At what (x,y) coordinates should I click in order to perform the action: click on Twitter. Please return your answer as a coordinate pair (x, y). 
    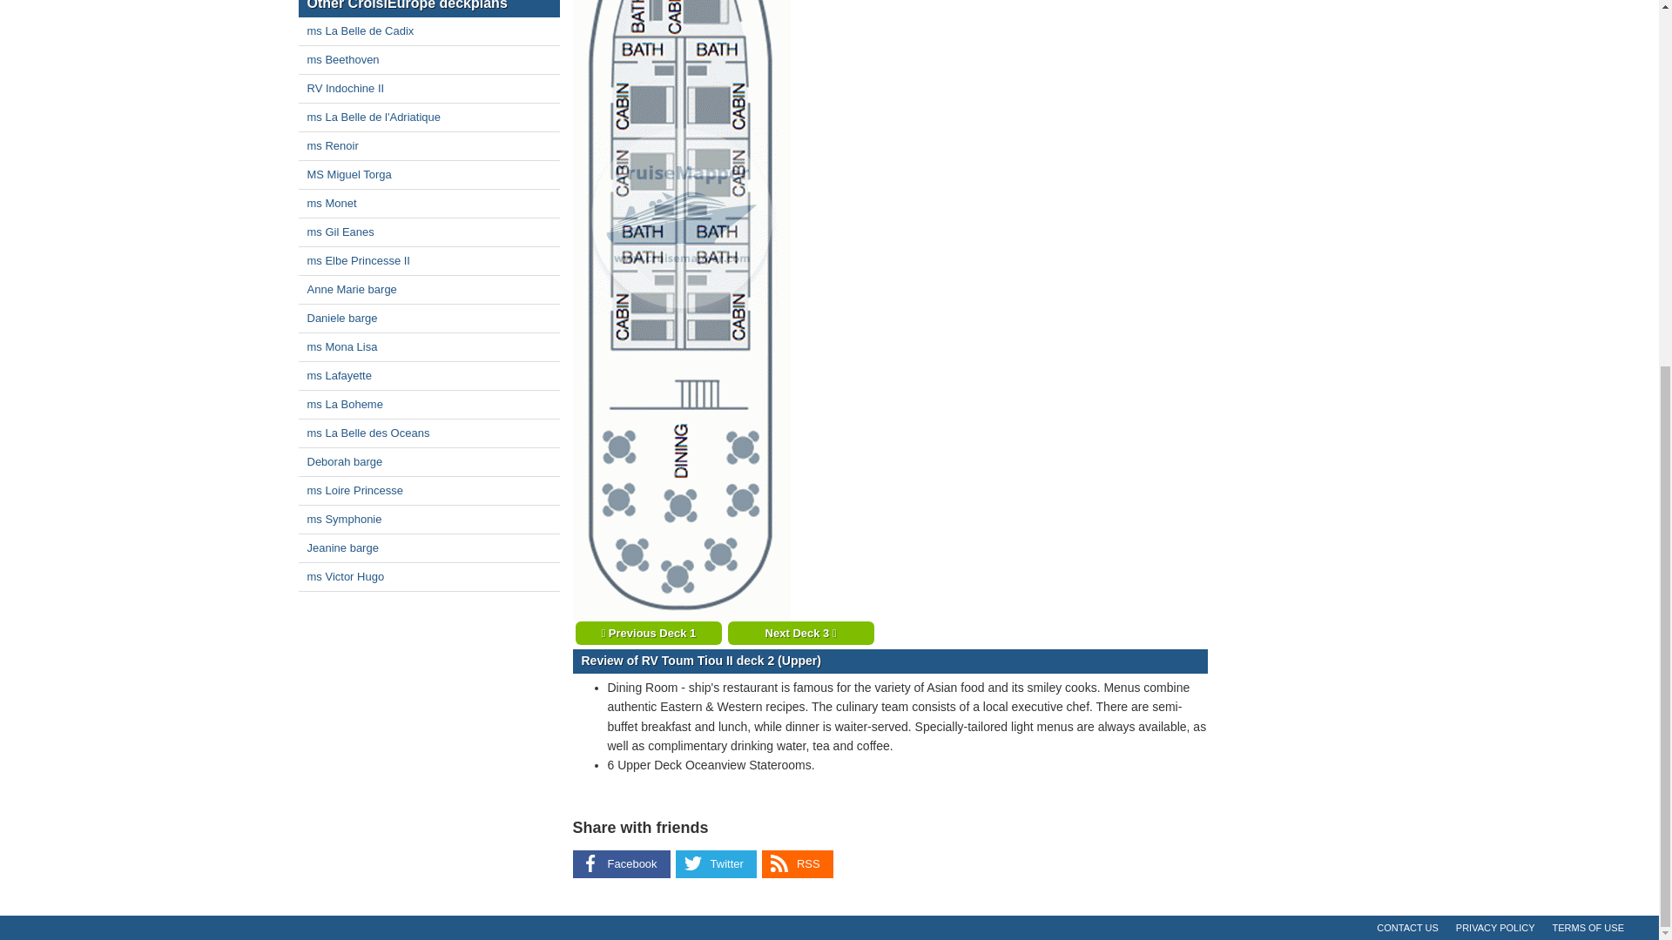
    Looking at the image, I should click on (716, 864).